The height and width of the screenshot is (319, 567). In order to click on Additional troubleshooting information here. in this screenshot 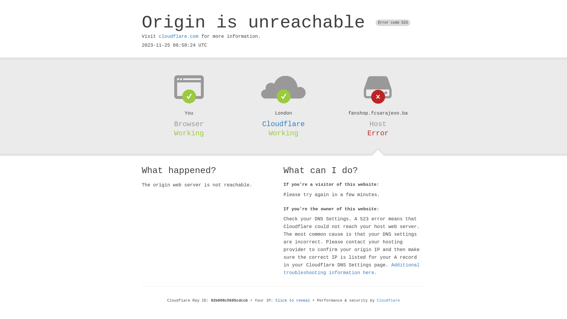, I will do `click(351, 269)`.